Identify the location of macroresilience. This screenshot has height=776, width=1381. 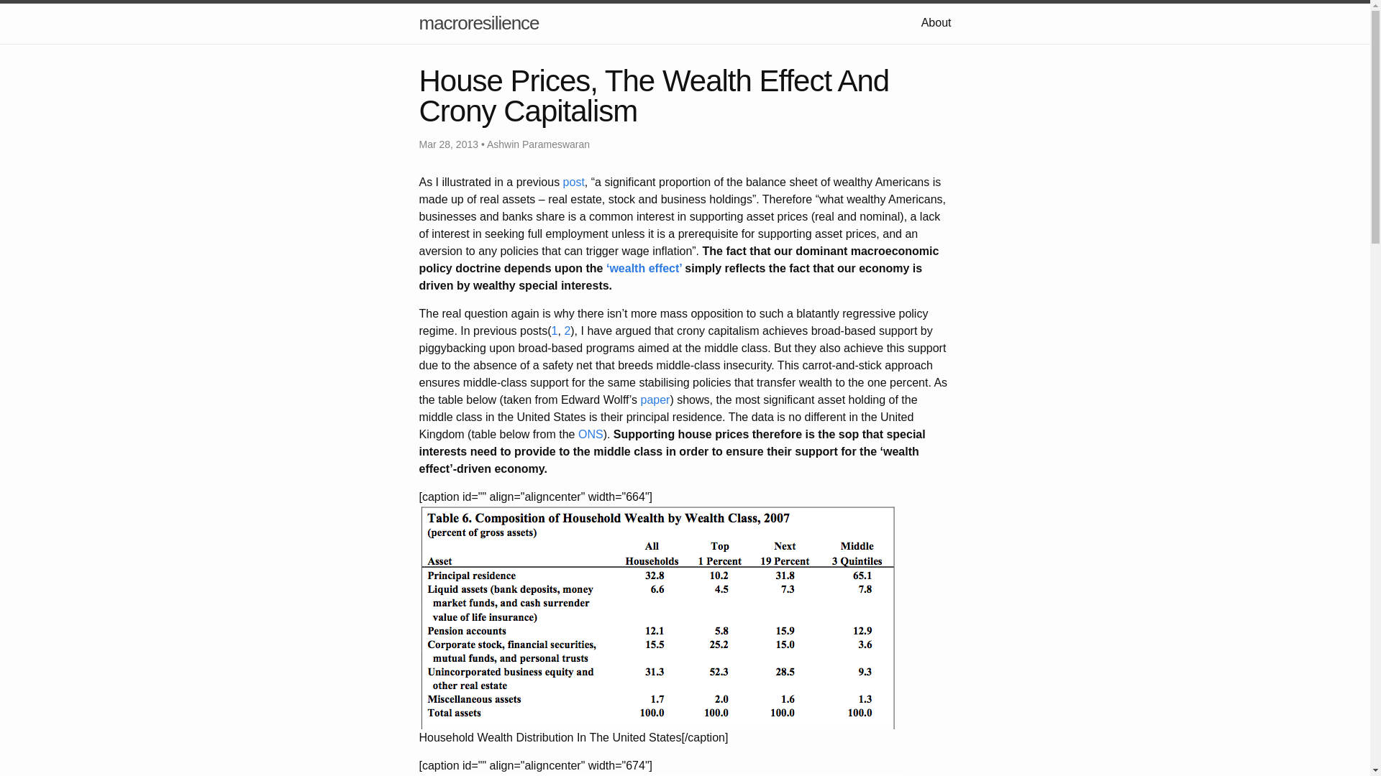
(478, 23).